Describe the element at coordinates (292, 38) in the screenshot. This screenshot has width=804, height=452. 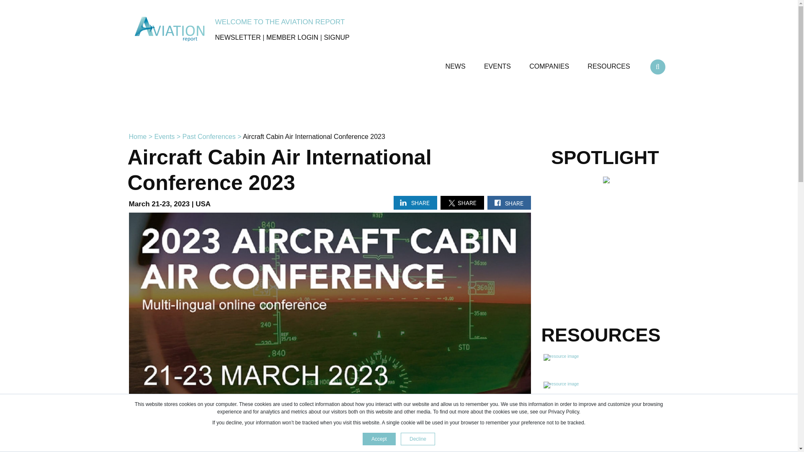
I see `MEMBER LOGIN` at that location.